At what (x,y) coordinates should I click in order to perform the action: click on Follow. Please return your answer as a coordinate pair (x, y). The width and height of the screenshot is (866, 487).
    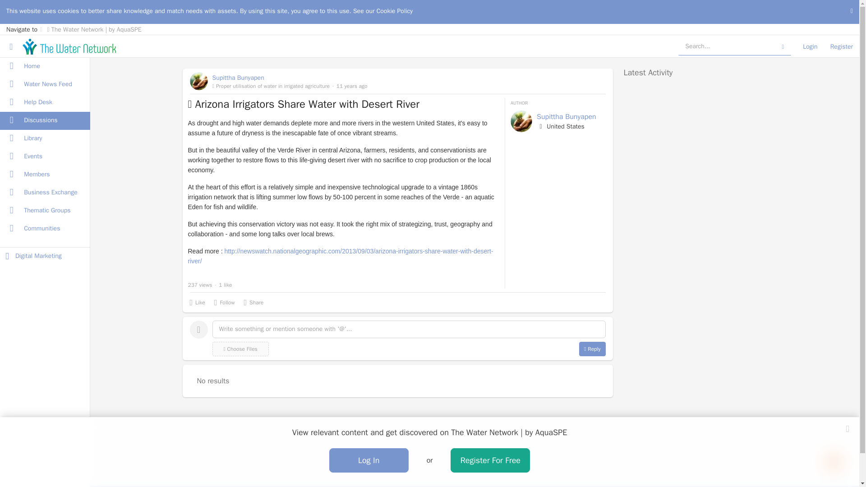
    Looking at the image, I should click on (224, 302).